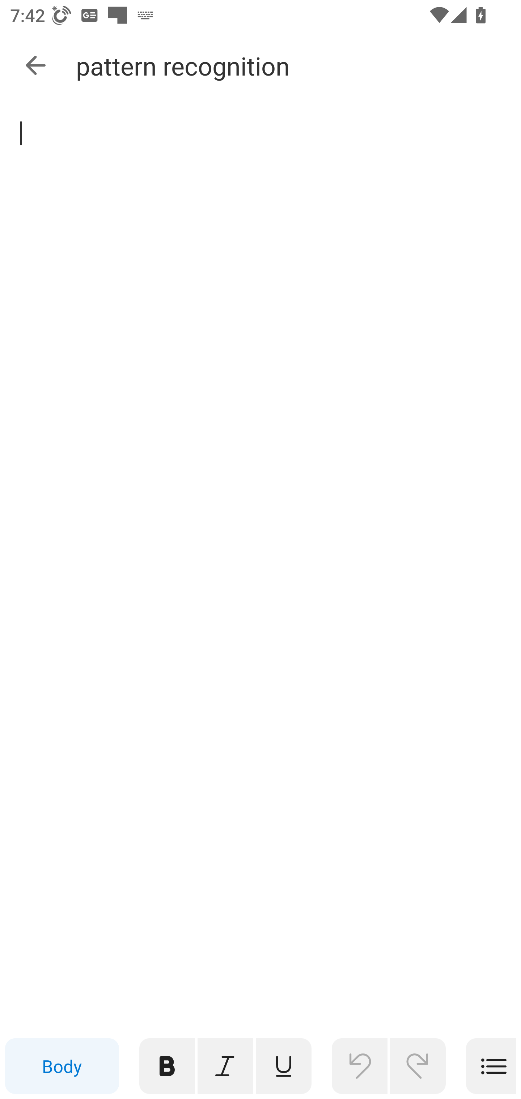  I want to click on Underline, so click(284, 1066).